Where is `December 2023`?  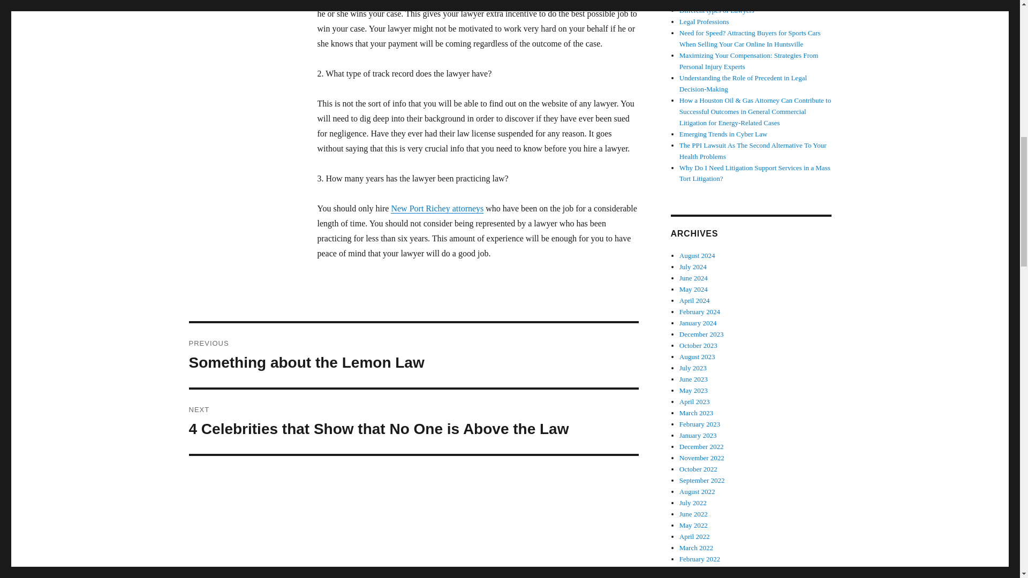
December 2023 is located at coordinates (701, 334).